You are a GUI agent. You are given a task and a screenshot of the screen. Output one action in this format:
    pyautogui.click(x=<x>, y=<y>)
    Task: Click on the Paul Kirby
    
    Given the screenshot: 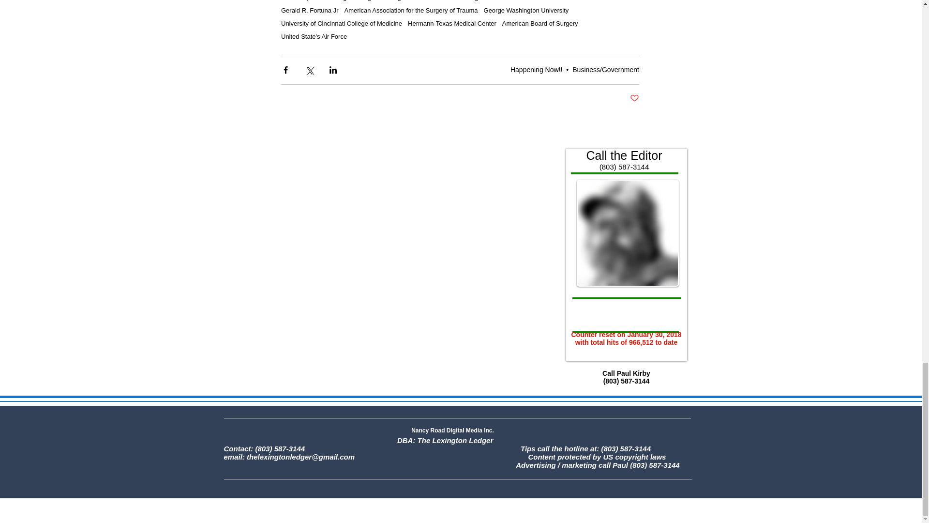 What is the action you would take?
    pyautogui.click(x=295, y=0)
    